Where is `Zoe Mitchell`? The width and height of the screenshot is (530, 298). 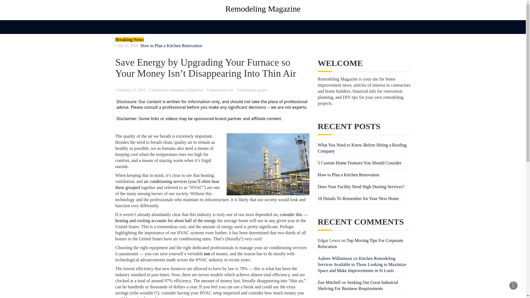 Zoe Mitchell is located at coordinates (329, 283).